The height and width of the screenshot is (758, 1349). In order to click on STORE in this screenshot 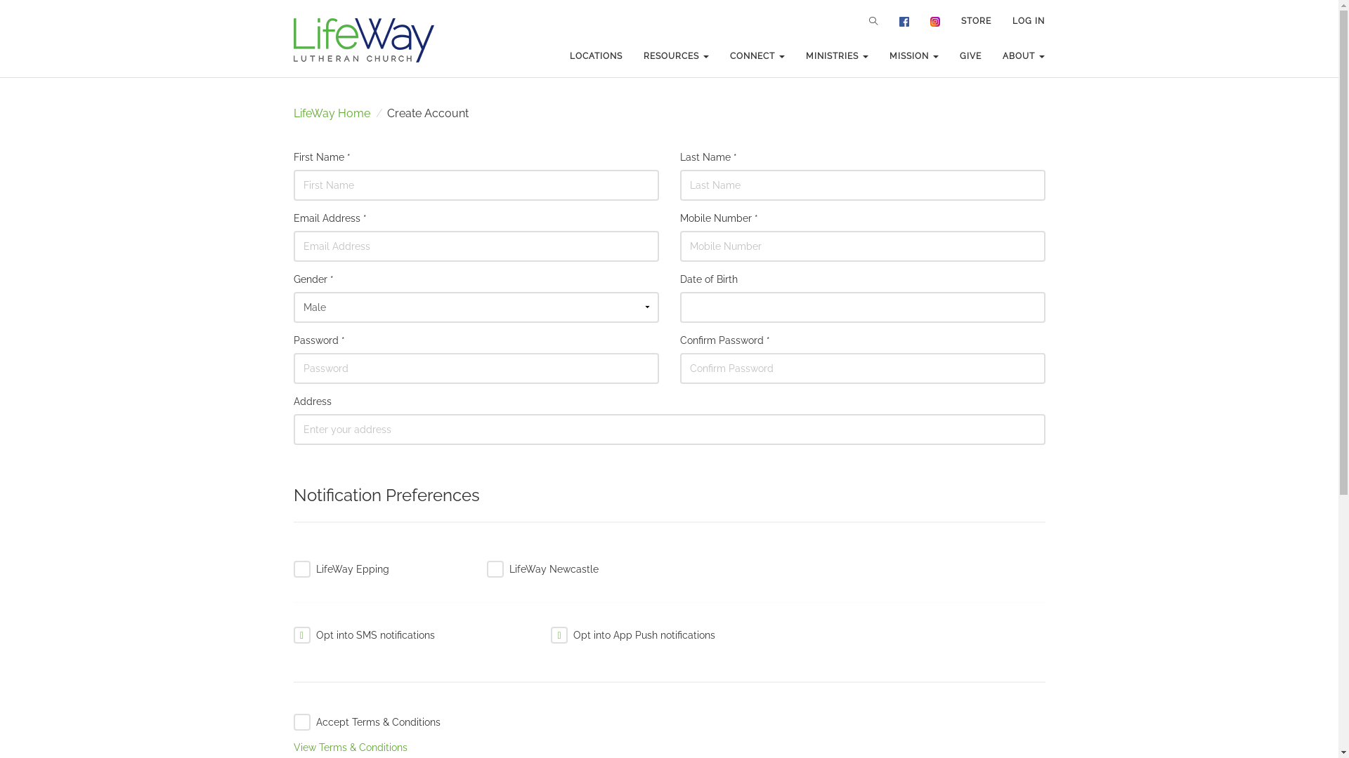, I will do `click(977, 21)`.